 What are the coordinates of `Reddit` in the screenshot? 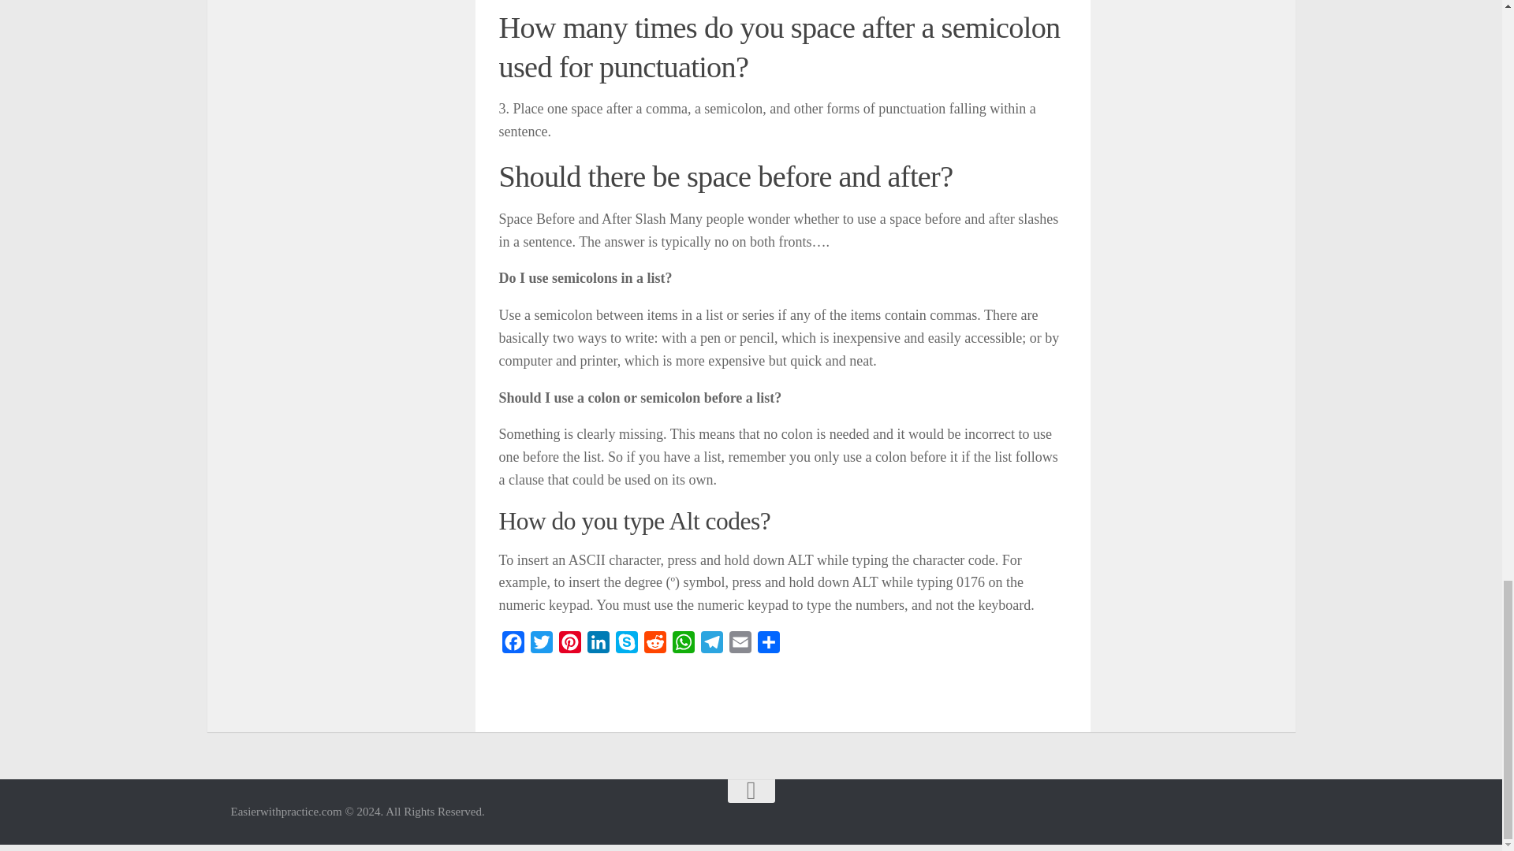 It's located at (654, 646).